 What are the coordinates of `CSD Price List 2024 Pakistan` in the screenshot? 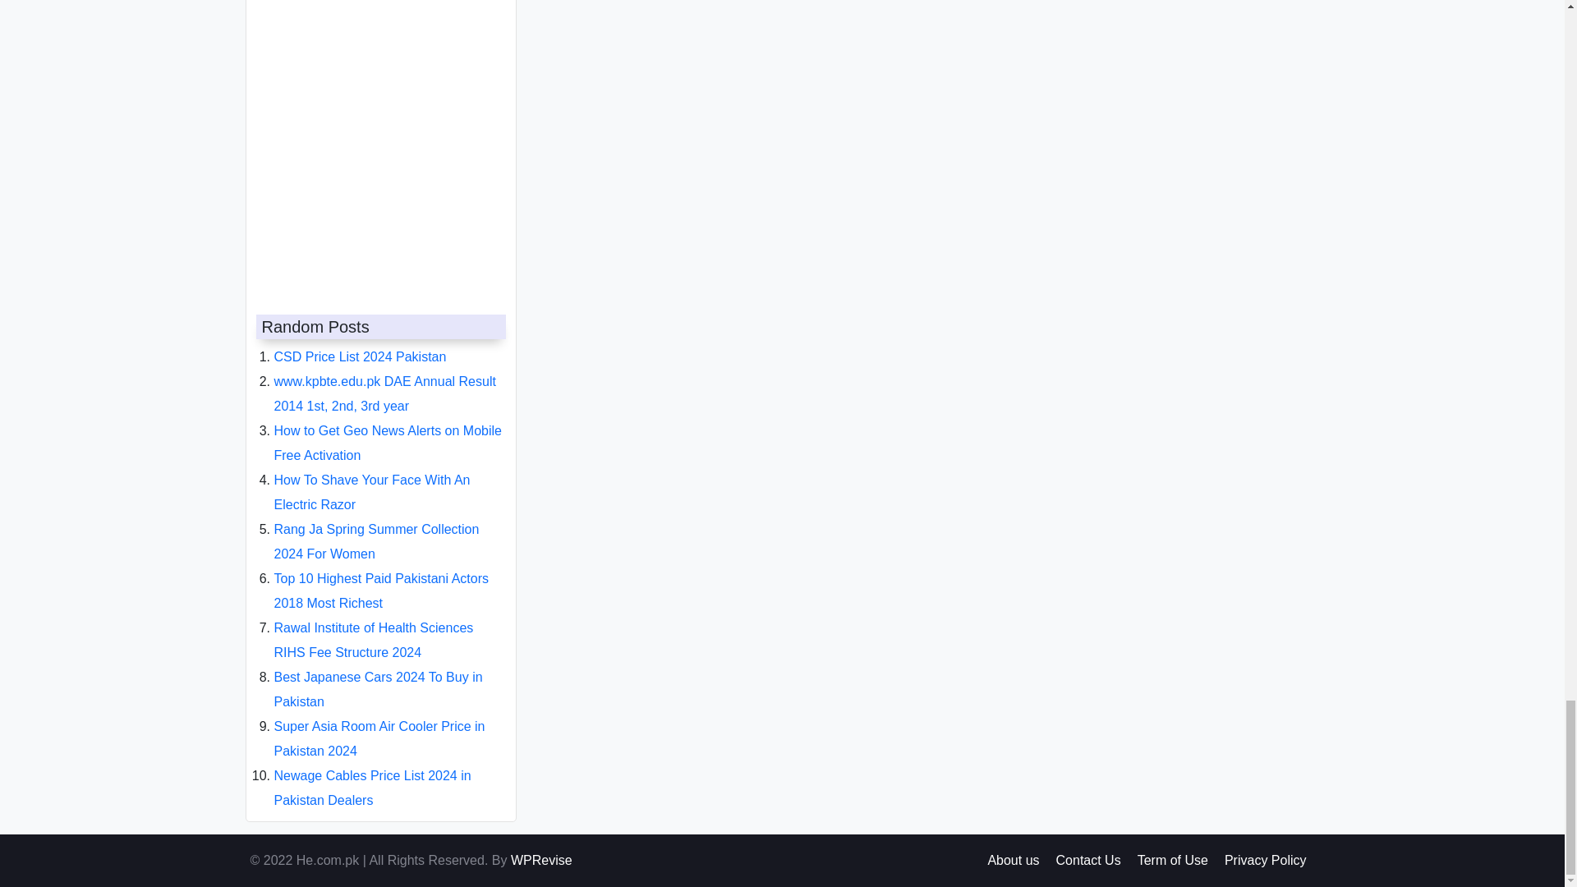 It's located at (360, 343).